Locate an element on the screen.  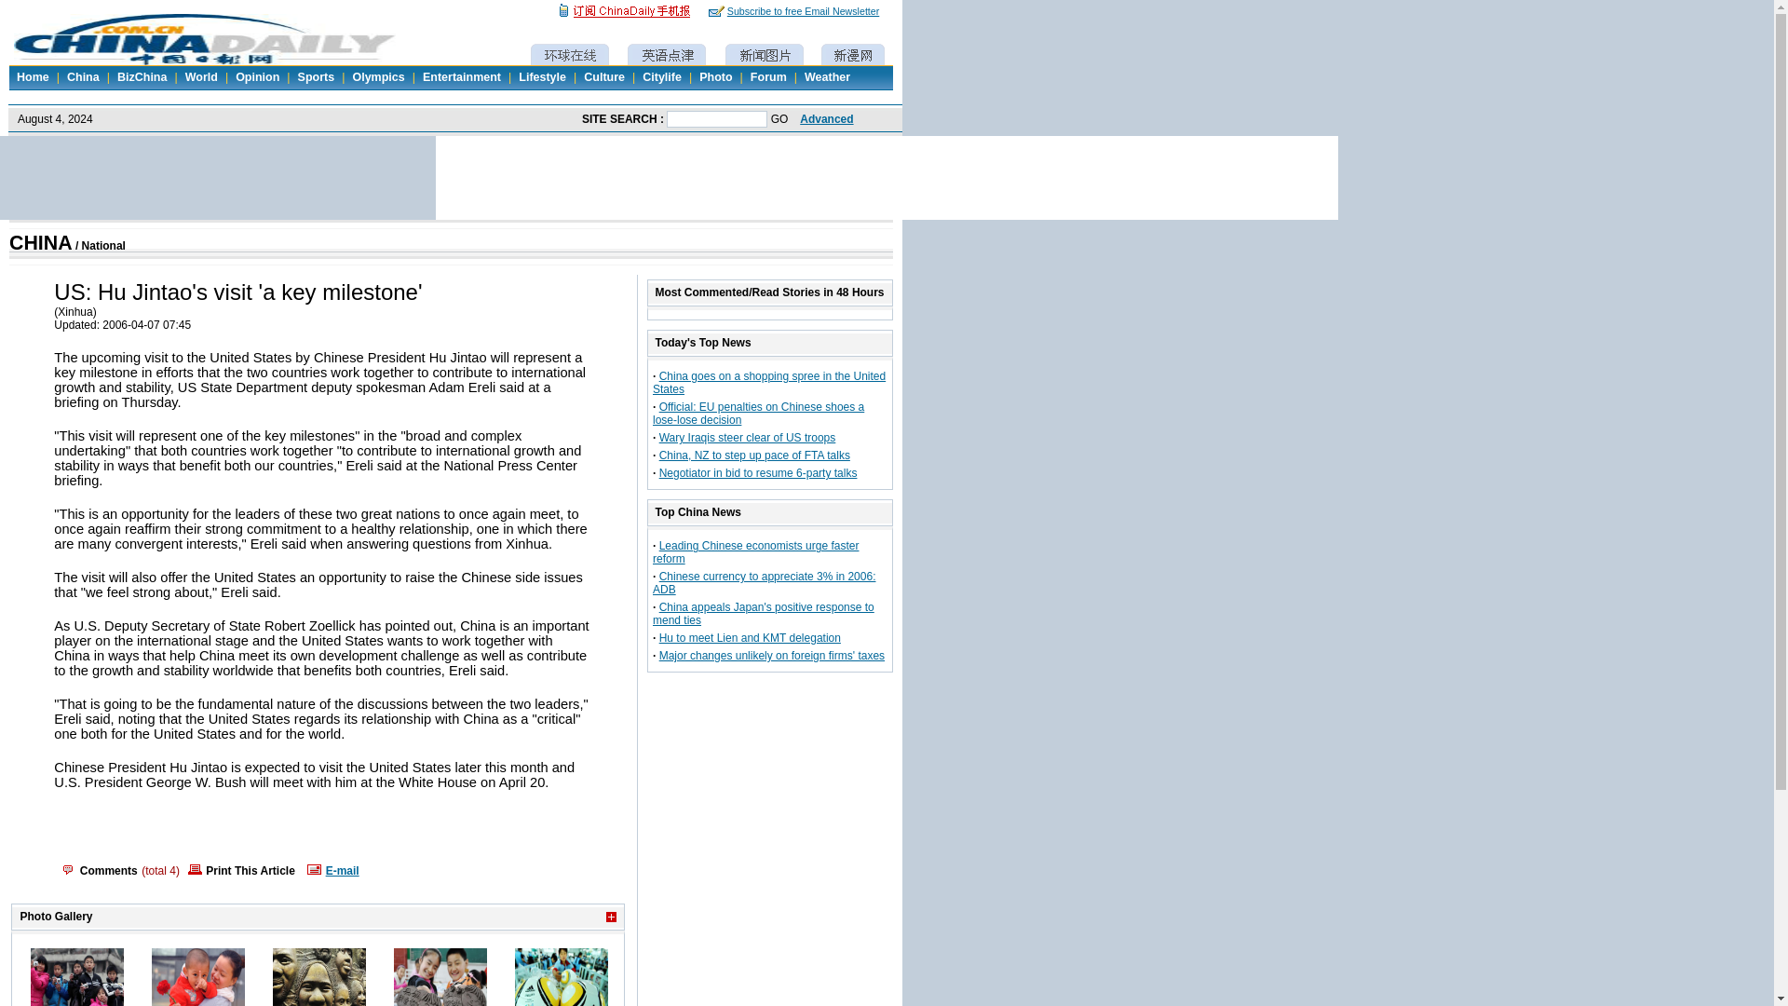
World is located at coordinates (201, 76).